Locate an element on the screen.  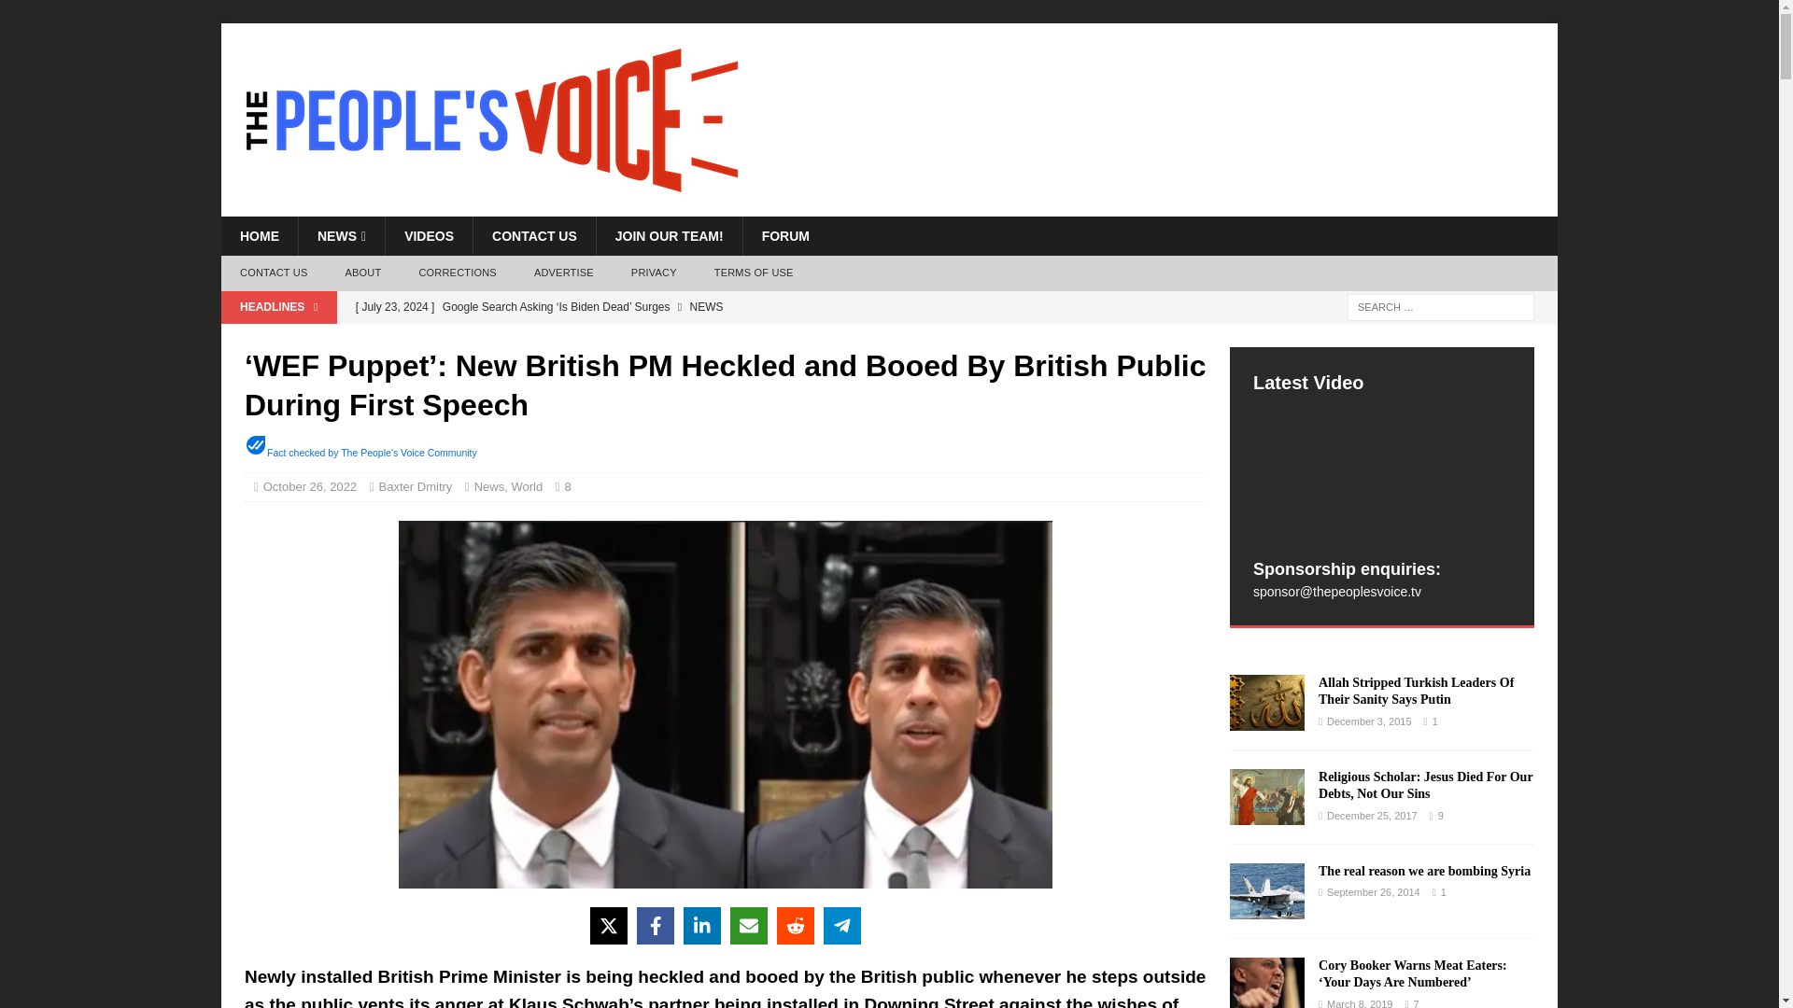
NEWS is located at coordinates (341, 236).